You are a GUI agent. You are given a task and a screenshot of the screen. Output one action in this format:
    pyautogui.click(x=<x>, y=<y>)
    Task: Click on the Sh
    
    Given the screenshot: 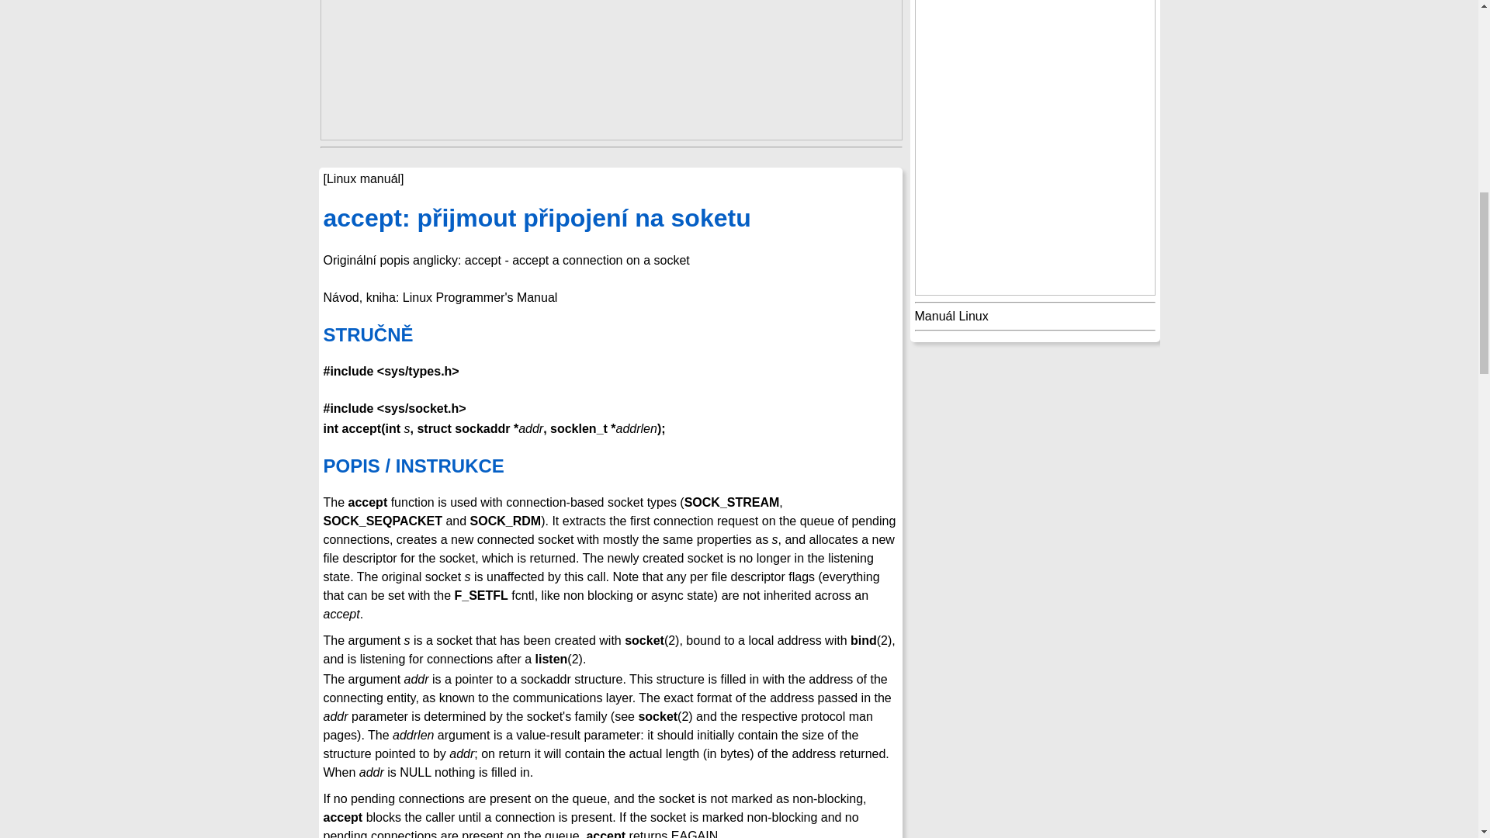 What is the action you would take?
    pyautogui.click(x=610, y=219)
    